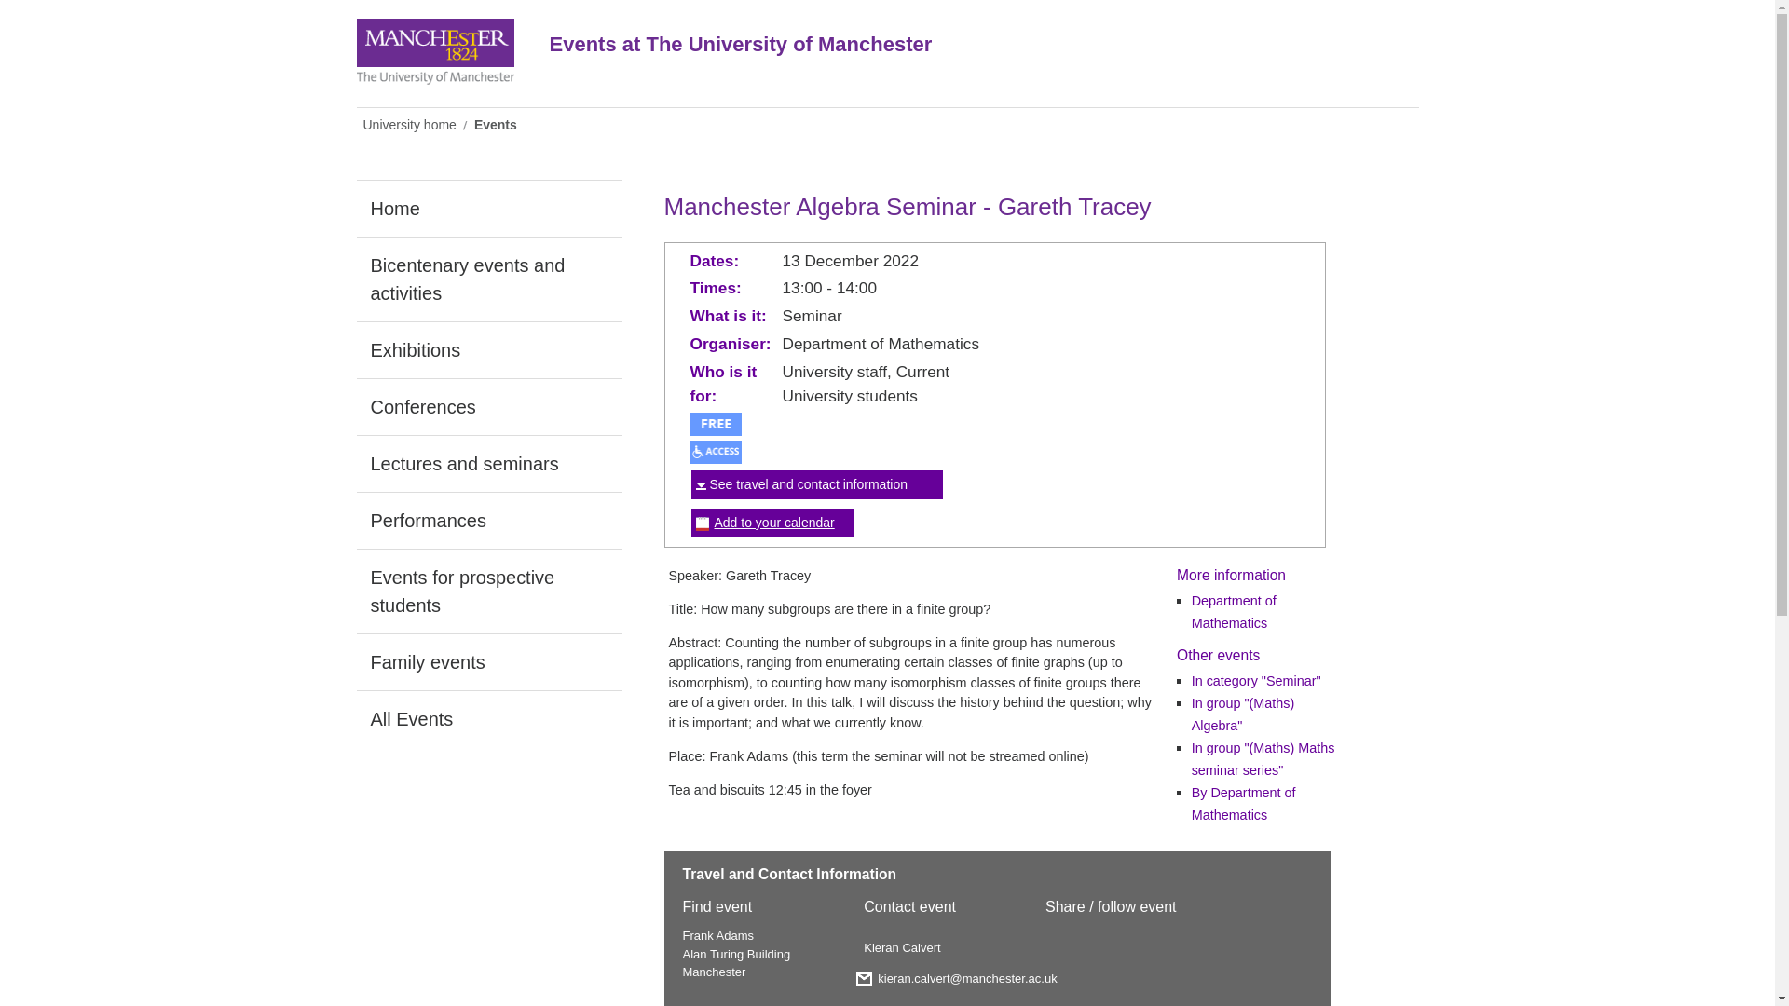 The width and height of the screenshot is (1789, 1006). What do you see at coordinates (488, 464) in the screenshot?
I see `Lectures and seminars` at bounding box center [488, 464].